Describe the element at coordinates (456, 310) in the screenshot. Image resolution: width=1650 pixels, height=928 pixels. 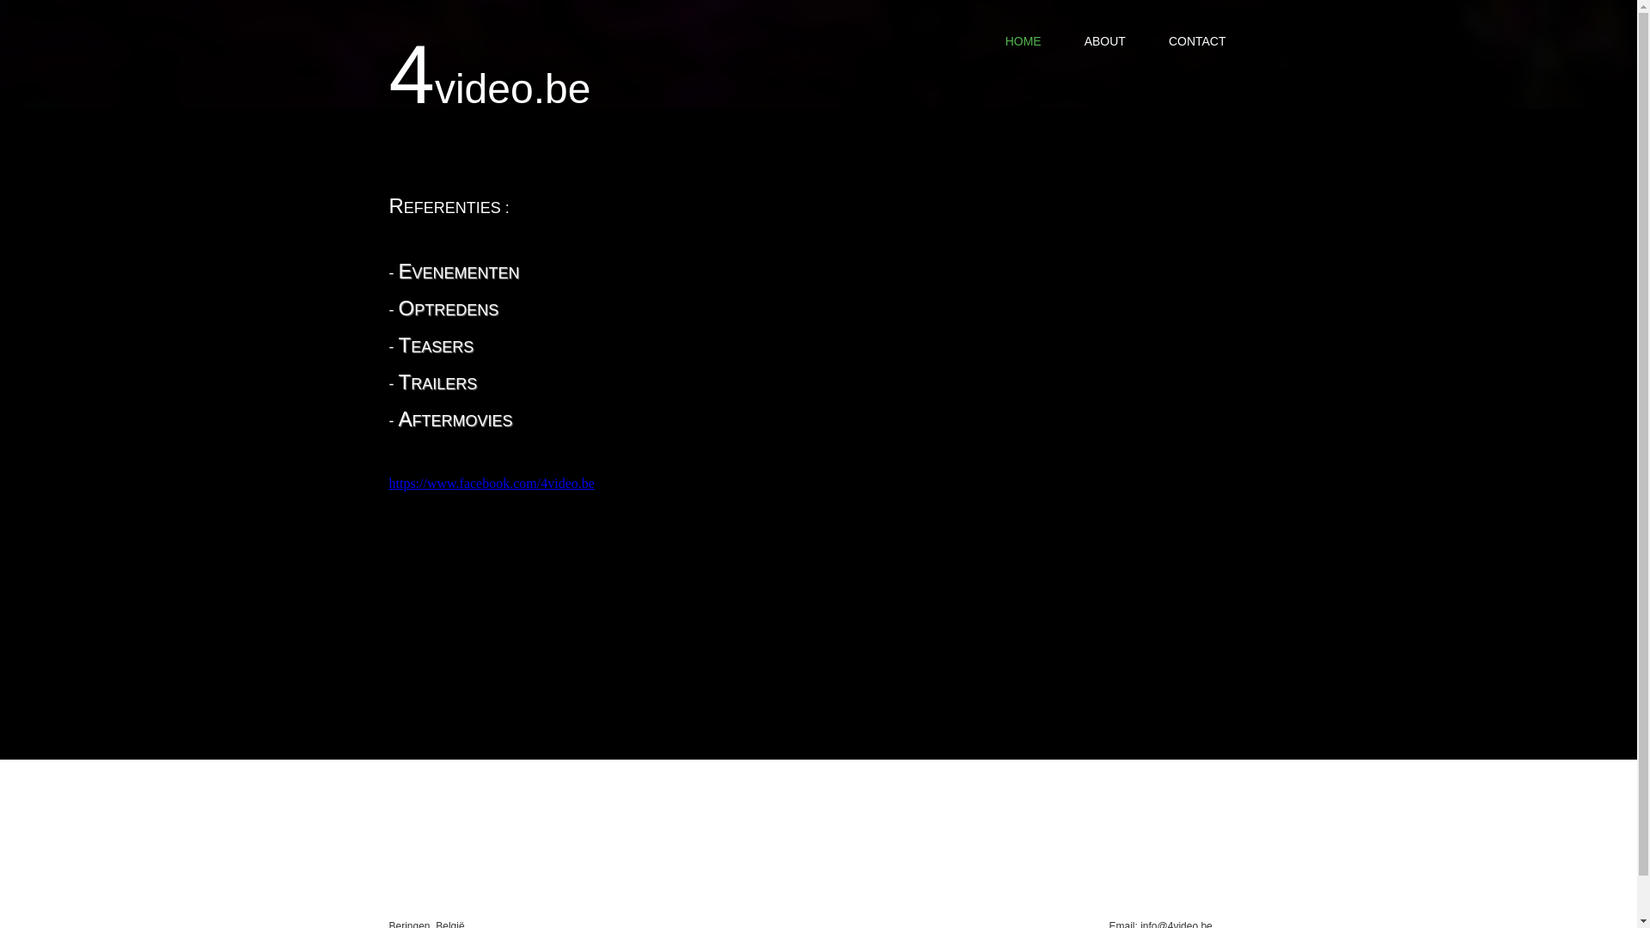
I see `PTREDENS` at that location.